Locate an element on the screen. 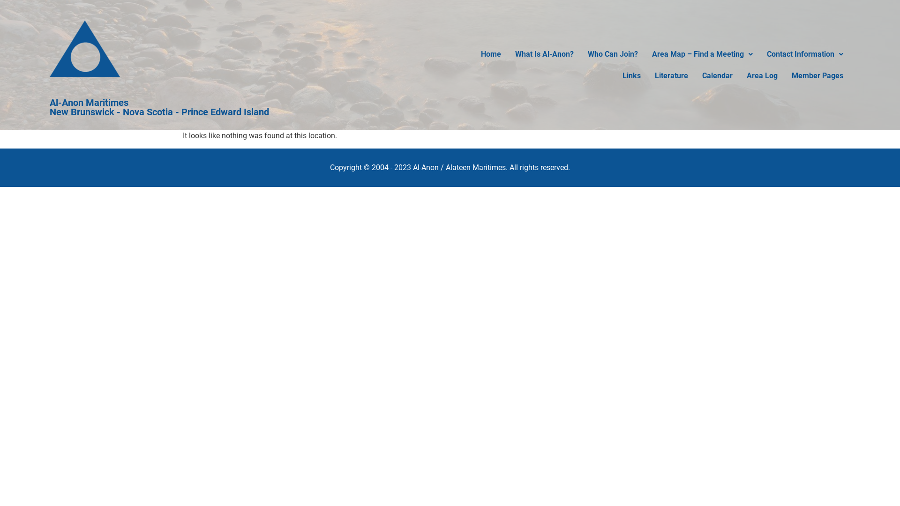 This screenshot has height=506, width=900. Literature is located at coordinates (671, 76).